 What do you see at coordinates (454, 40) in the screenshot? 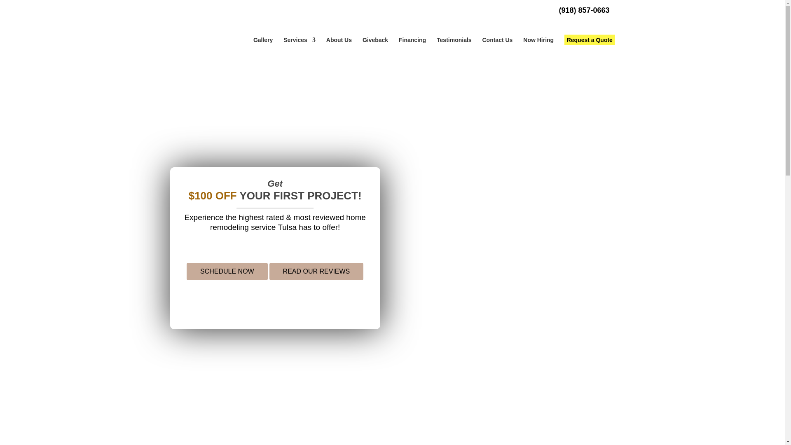
I see `Testimonials` at bounding box center [454, 40].